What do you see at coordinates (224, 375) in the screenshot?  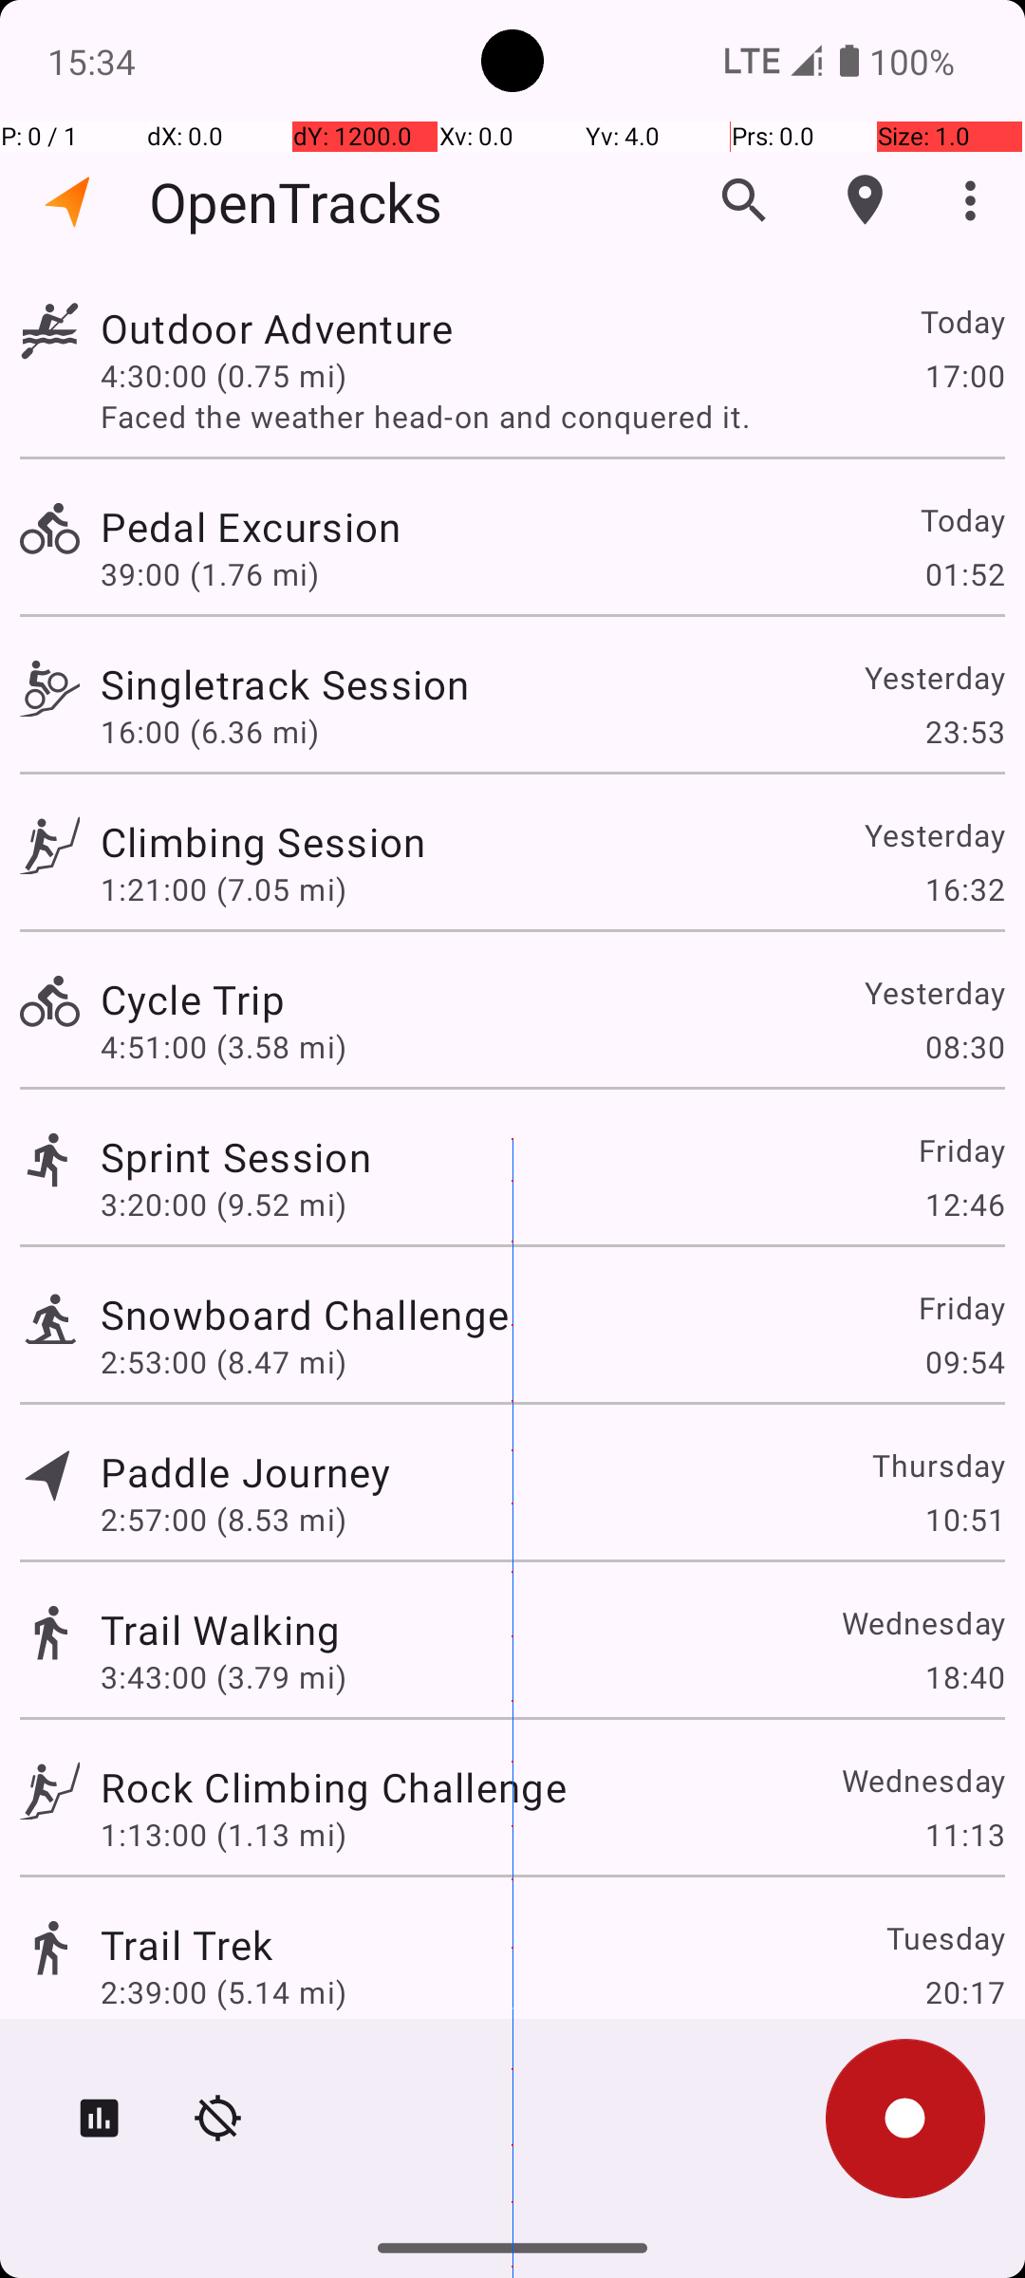 I see `4:30:00 (0.75 mi)` at bounding box center [224, 375].